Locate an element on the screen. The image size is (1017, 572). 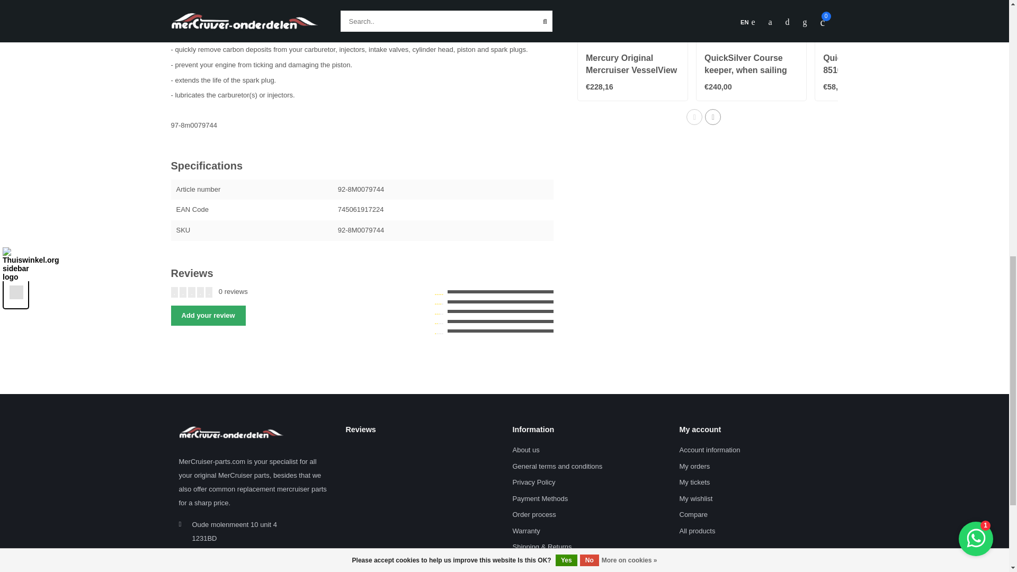
About us is located at coordinates (526, 450).